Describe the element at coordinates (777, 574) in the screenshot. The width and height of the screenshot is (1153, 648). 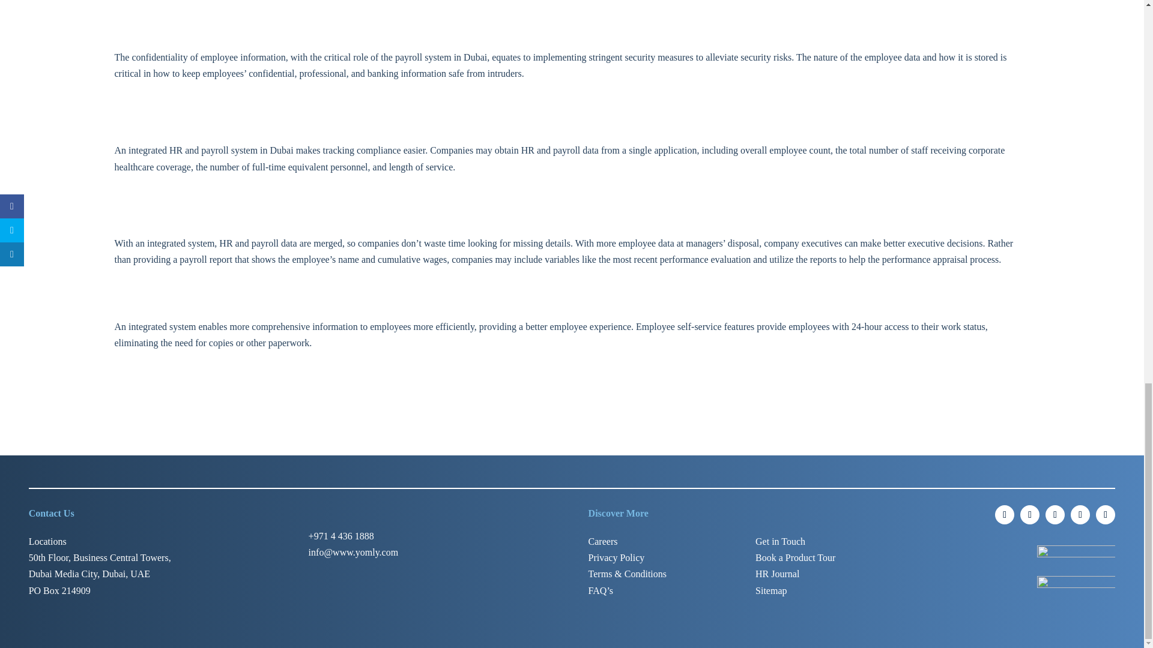
I see `HR Journal` at that location.